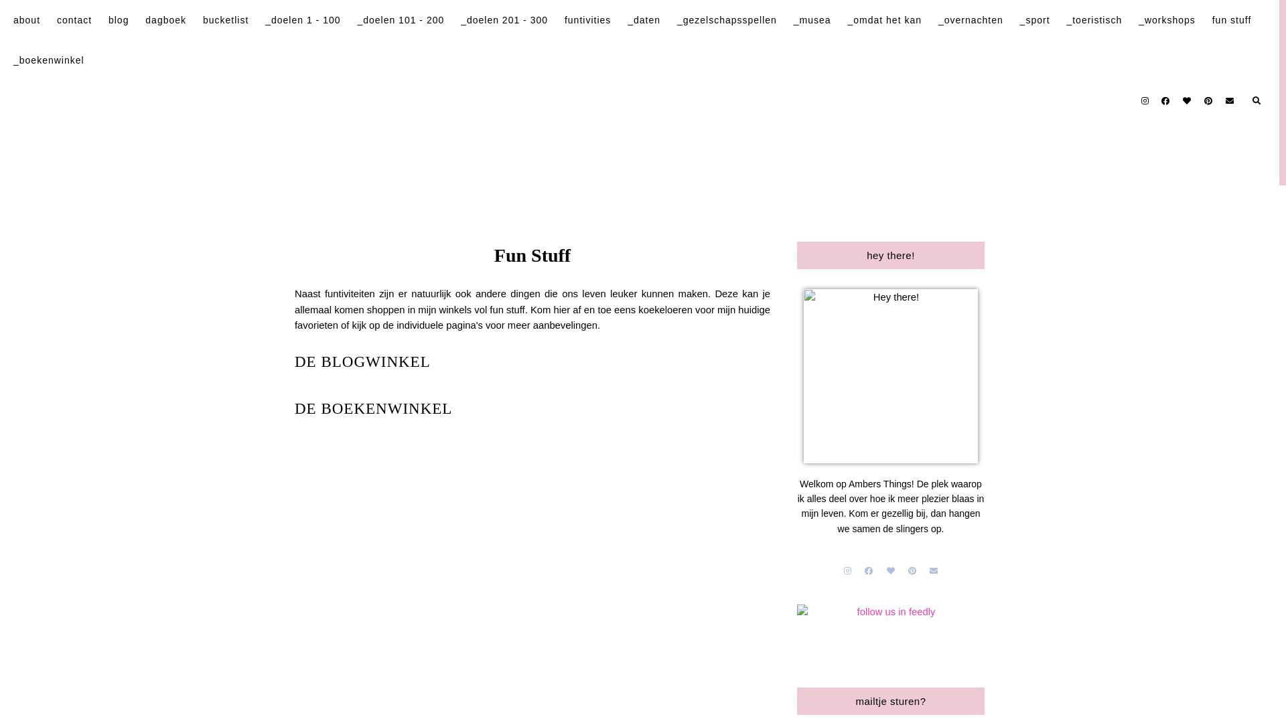 The height and width of the screenshot is (723, 1286). What do you see at coordinates (226, 20) in the screenshot?
I see `bucketlist` at bounding box center [226, 20].